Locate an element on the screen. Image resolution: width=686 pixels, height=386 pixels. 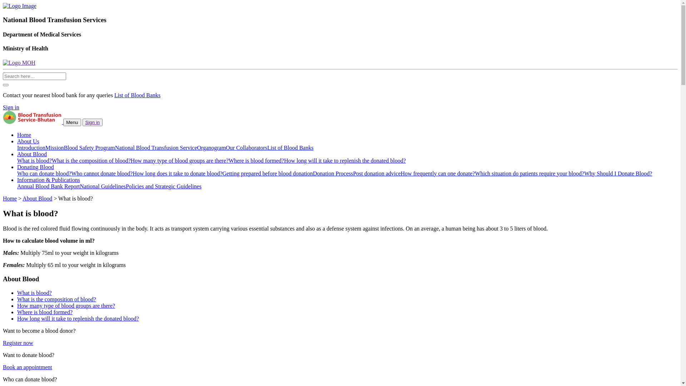
Introduction is located at coordinates (31, 148).